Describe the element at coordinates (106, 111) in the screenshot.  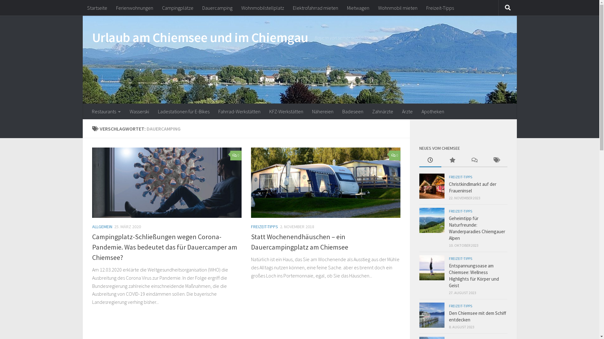
I see `Restaurants` at that location.